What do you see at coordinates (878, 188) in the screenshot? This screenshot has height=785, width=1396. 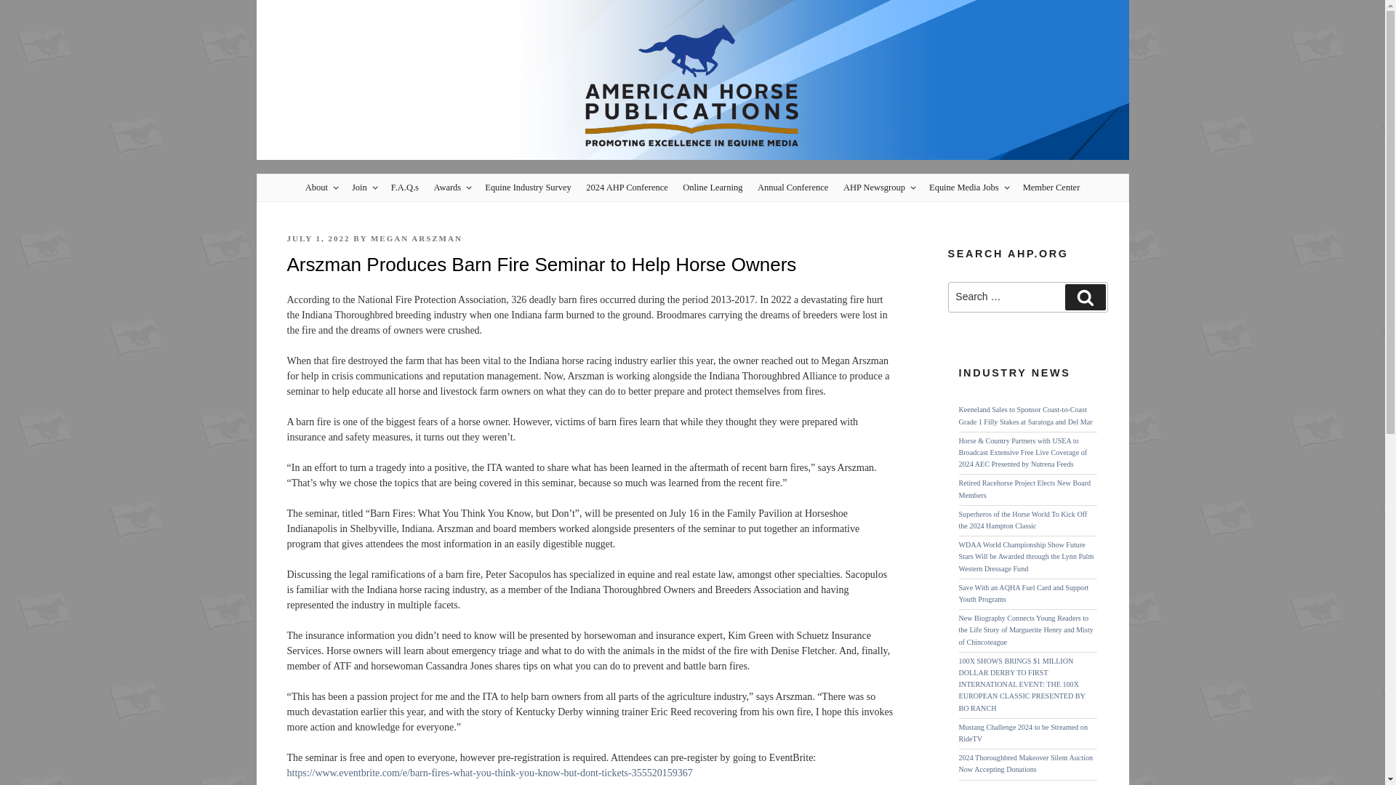 I see `AHP Newsgroup` at bounding box center [878, 188].